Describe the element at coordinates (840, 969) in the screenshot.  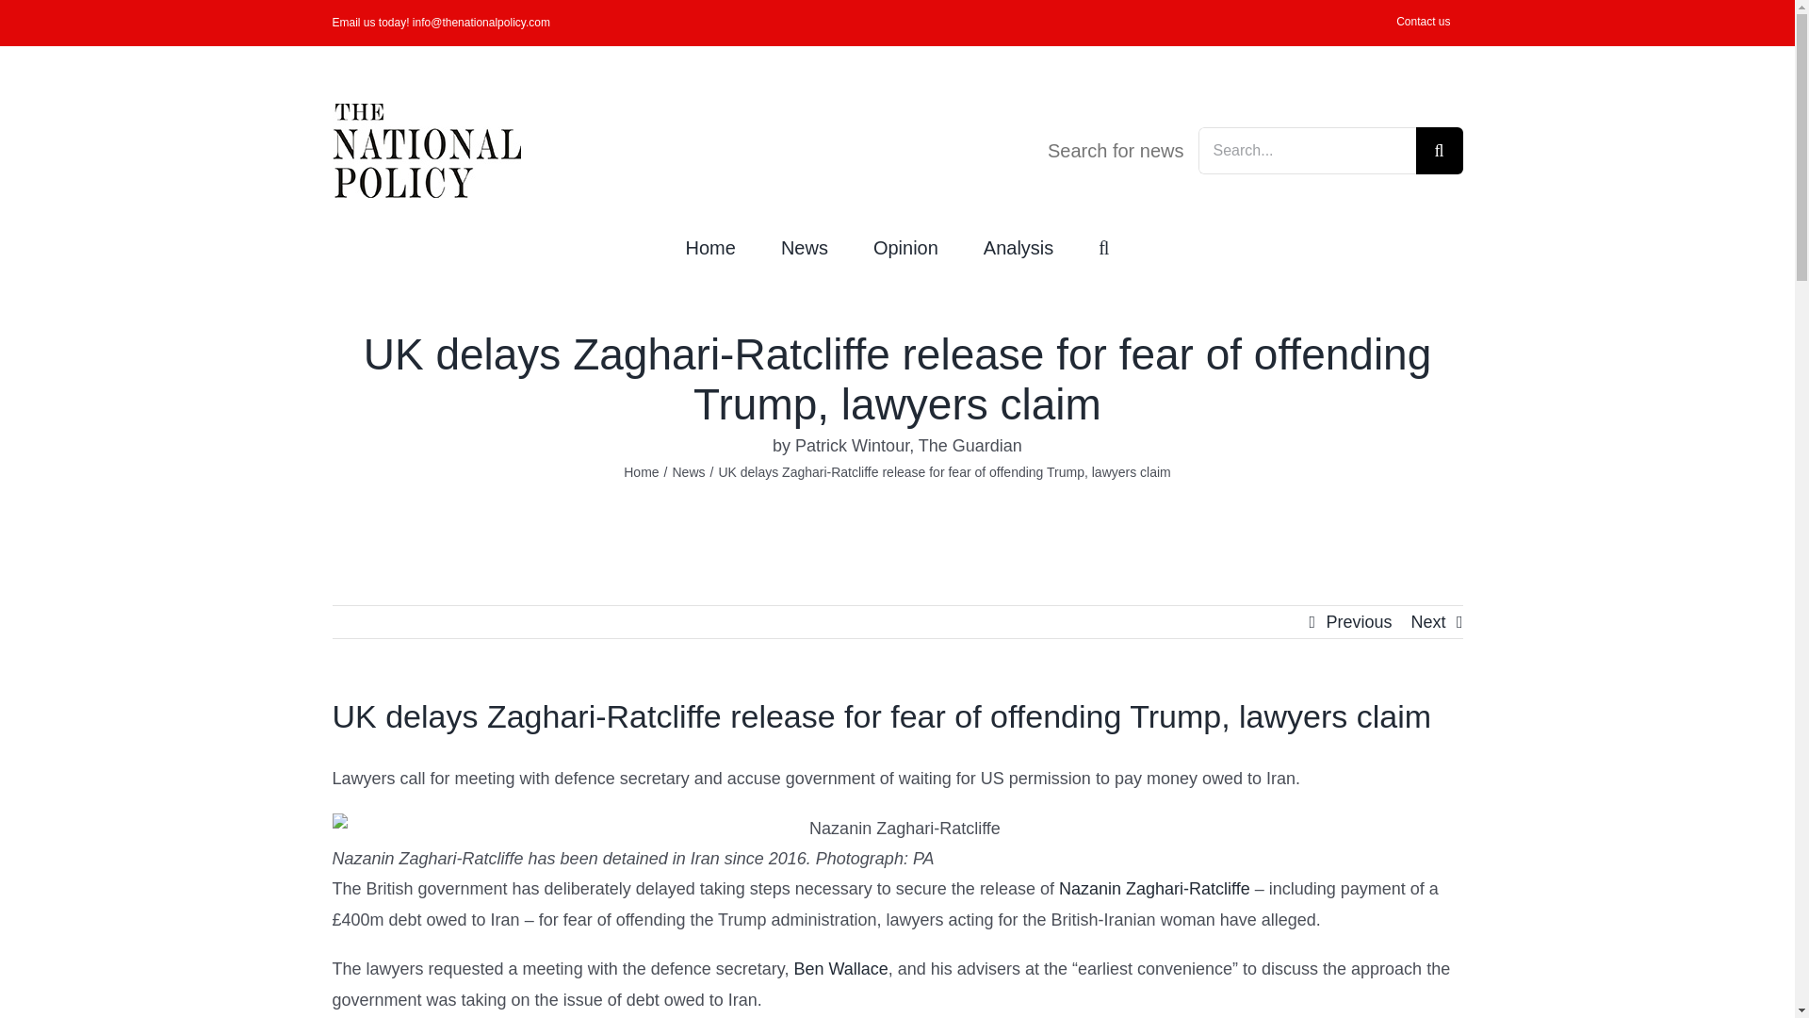
I see `Ben Wallace` at that location.